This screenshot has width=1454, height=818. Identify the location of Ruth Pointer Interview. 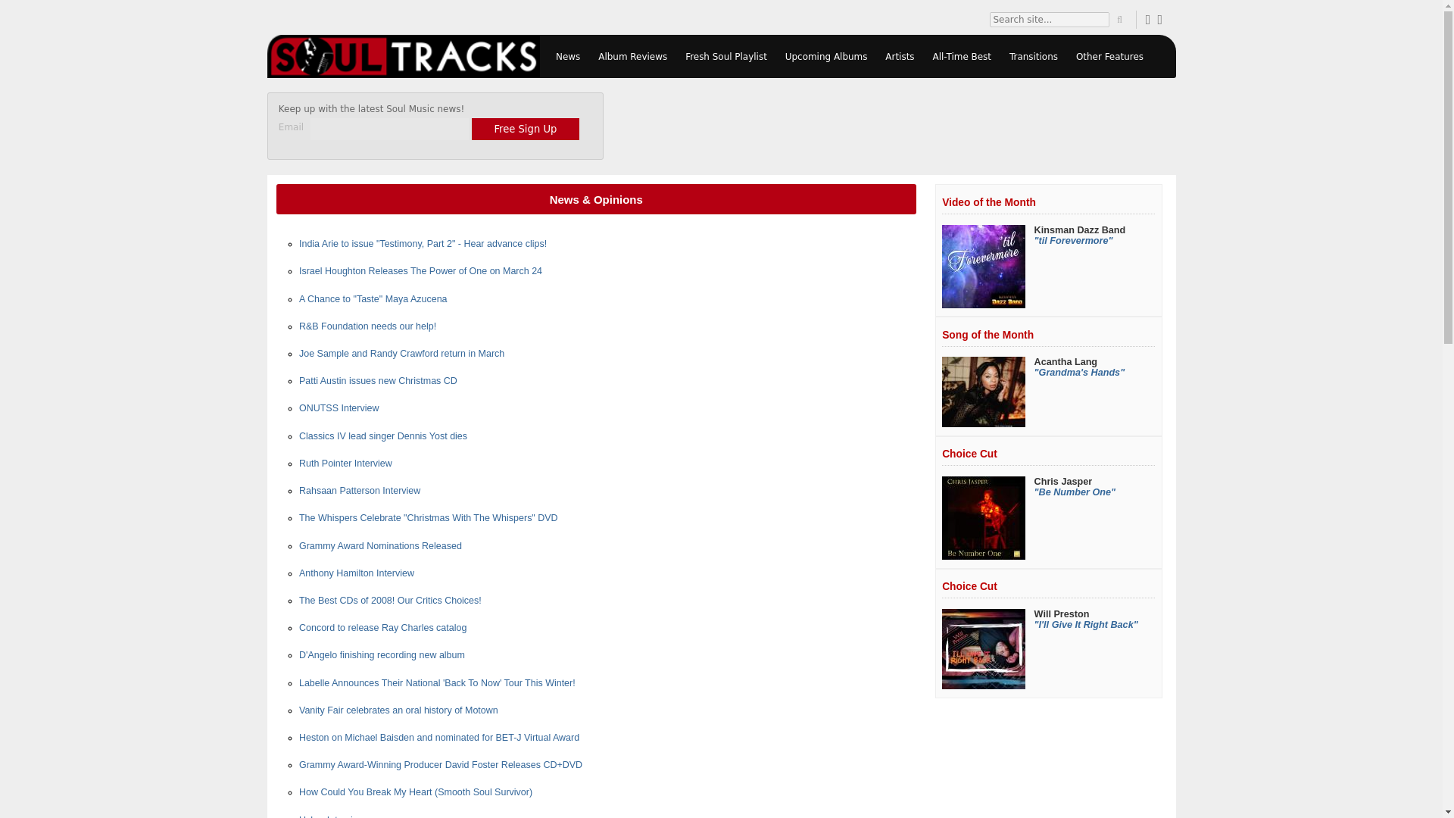
(345, 463).